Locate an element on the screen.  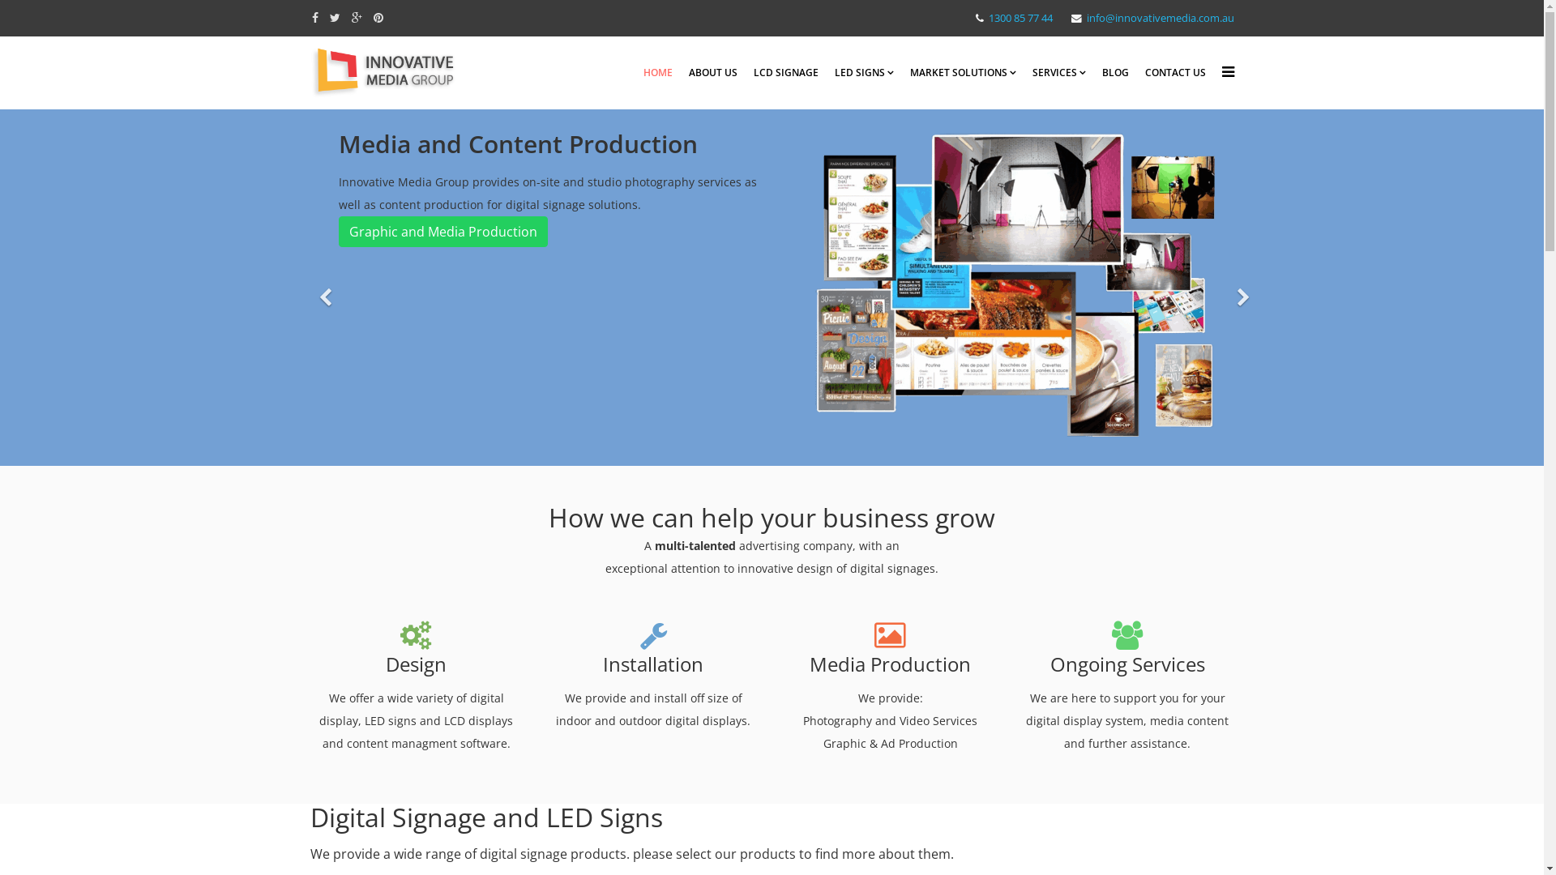
SERVICES is located at coordinates (1059, 73).